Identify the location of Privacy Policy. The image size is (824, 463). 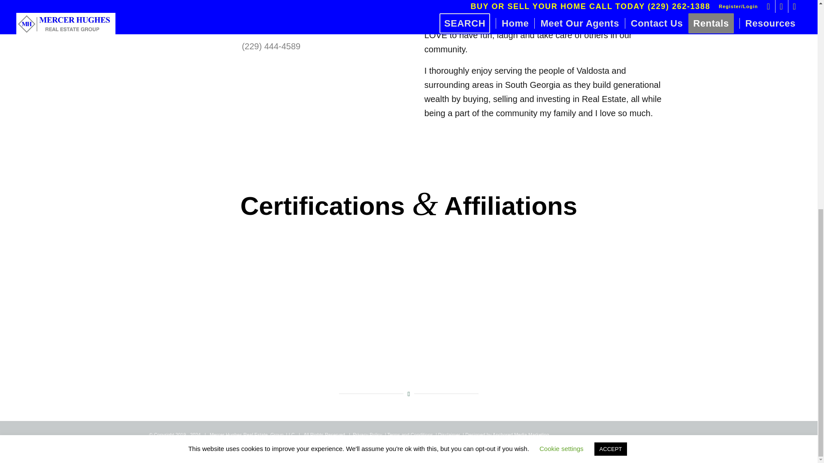
(367, 434).